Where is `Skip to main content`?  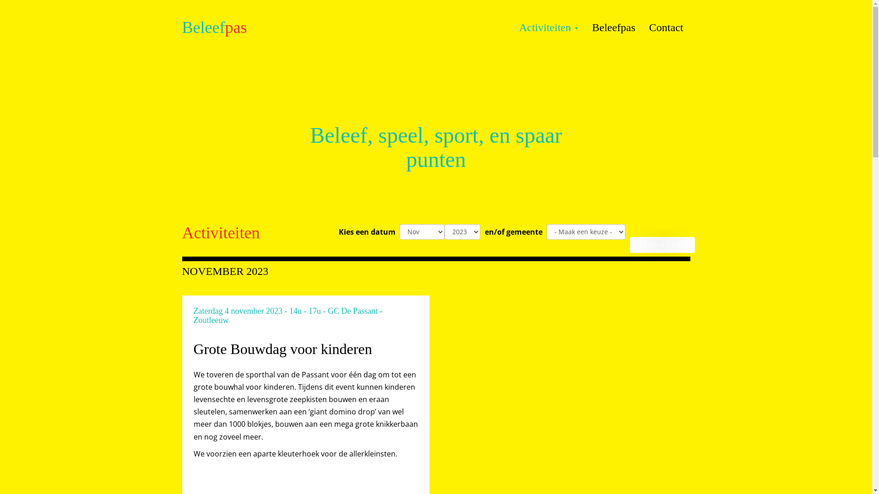
Skip to main content is located at coordinates (0, 9).